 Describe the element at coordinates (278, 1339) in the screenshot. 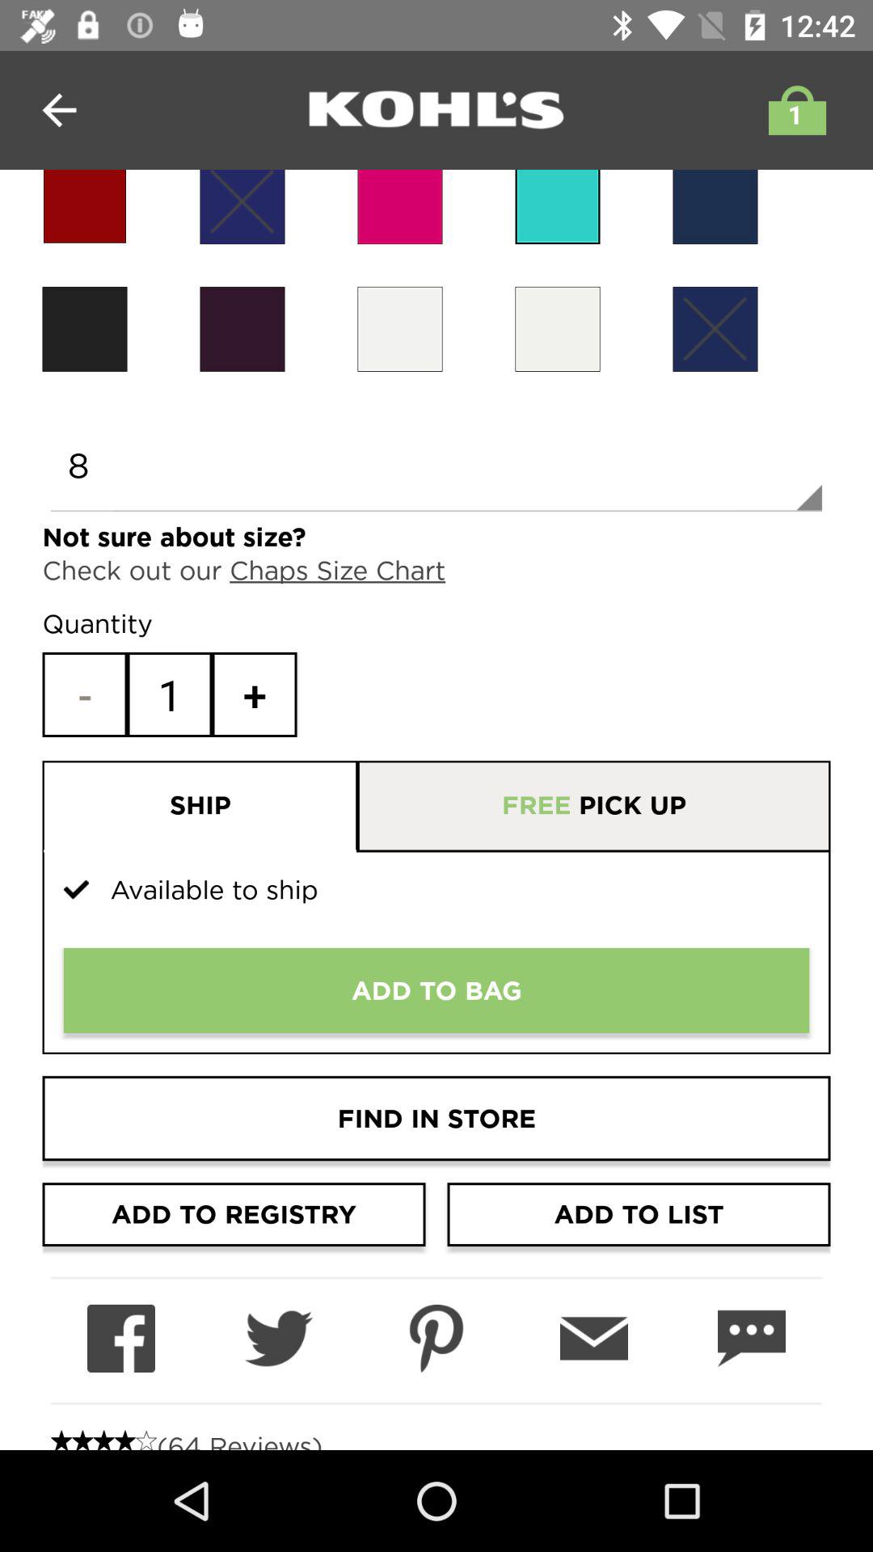

I see `share to twitter` at that location.